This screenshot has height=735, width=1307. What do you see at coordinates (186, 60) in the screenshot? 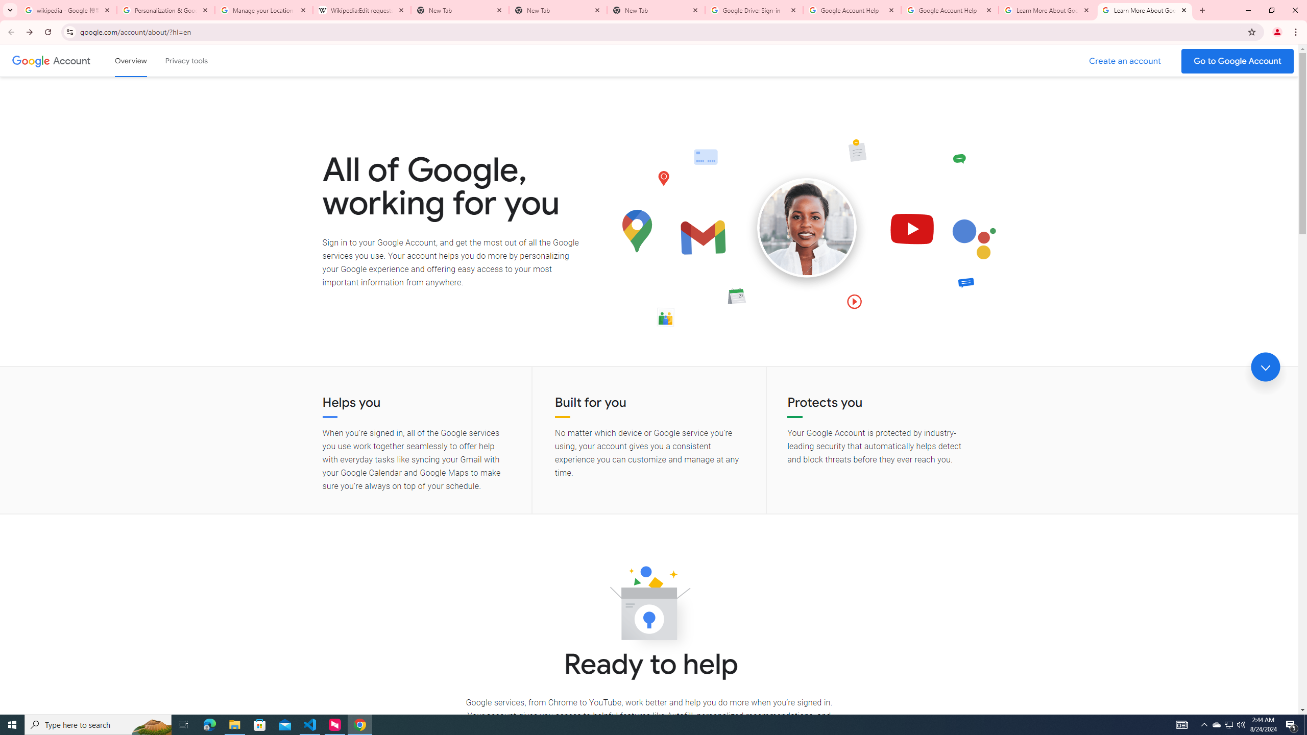
I see `Privacy tools` at bounding box center [186, 60].